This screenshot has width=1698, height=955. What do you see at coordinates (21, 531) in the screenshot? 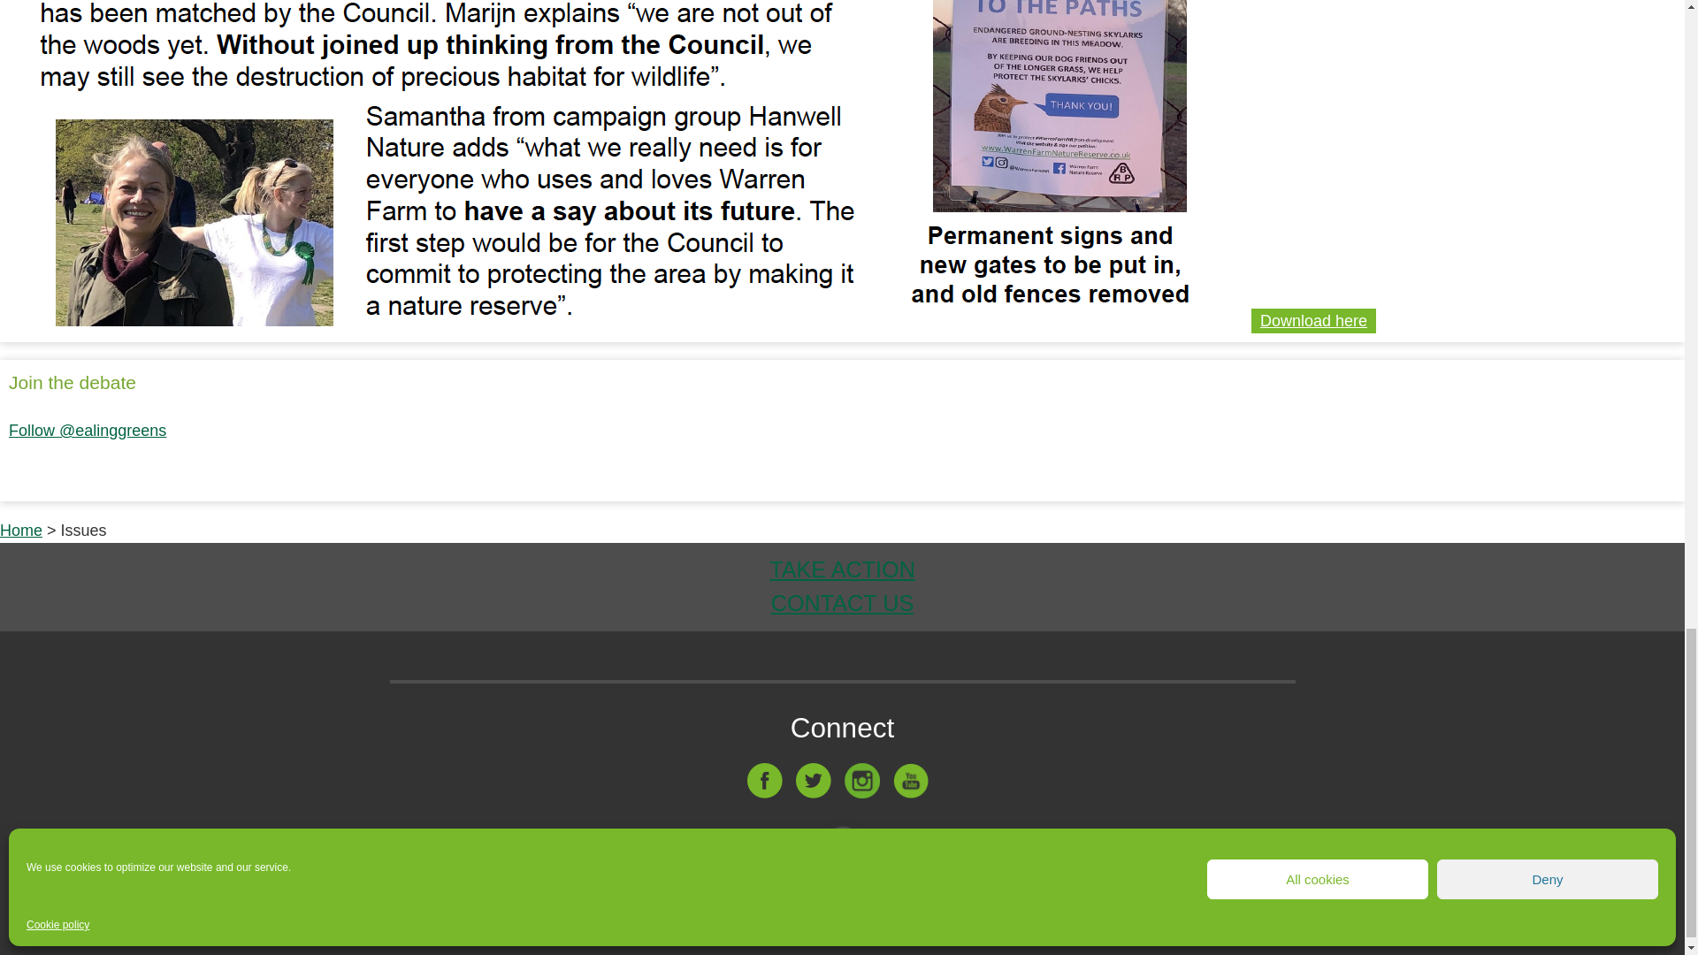
I see `Home` at bounding box center [21, 531].